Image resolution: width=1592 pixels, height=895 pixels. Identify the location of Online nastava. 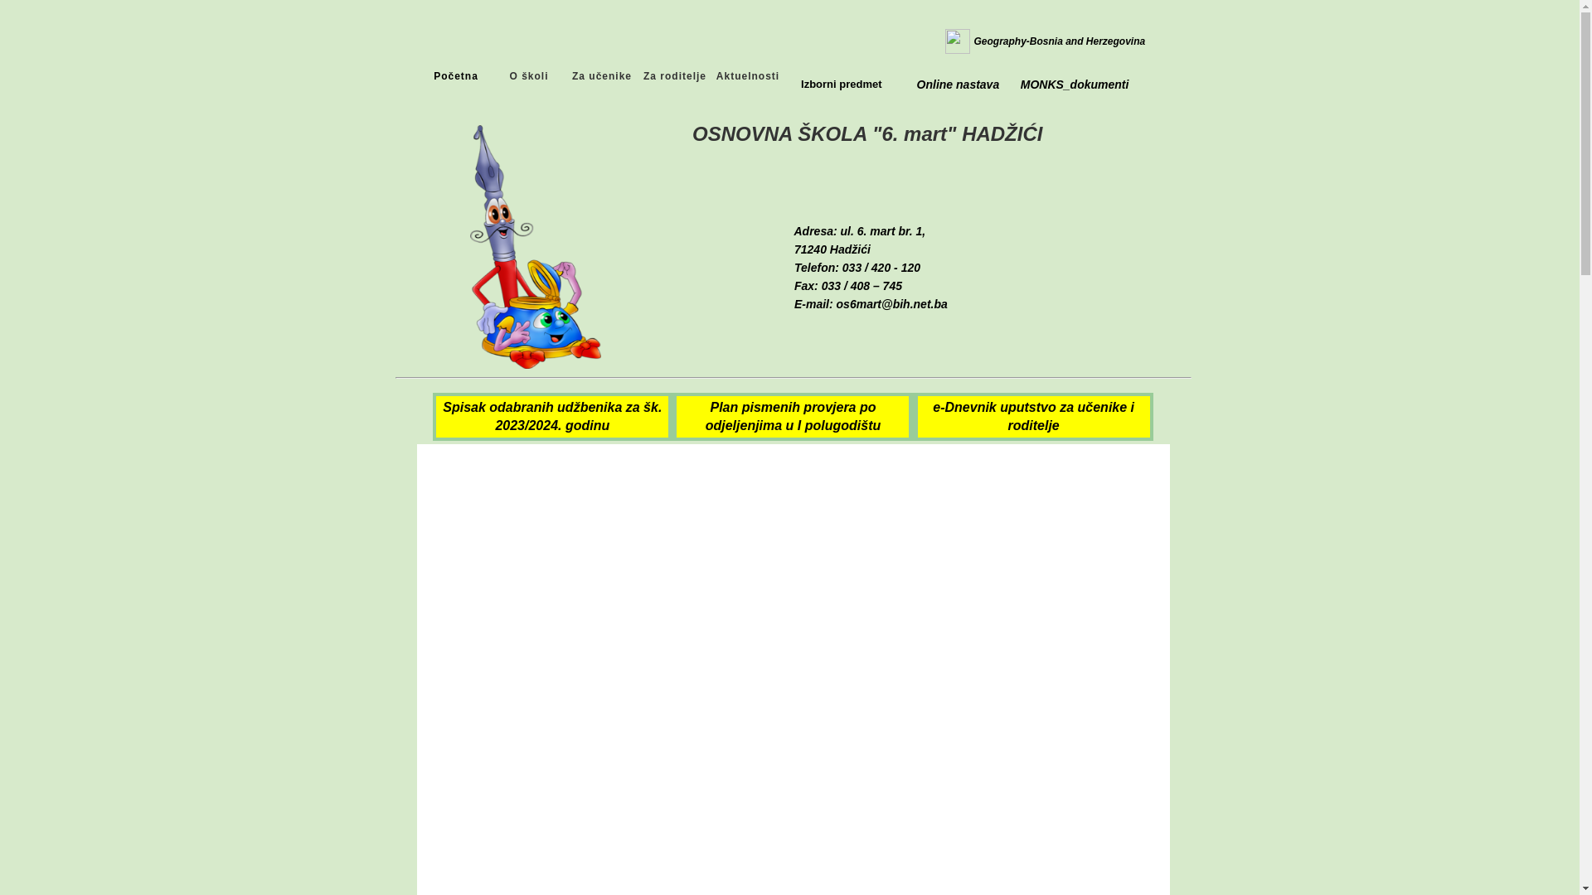
(959, 85).